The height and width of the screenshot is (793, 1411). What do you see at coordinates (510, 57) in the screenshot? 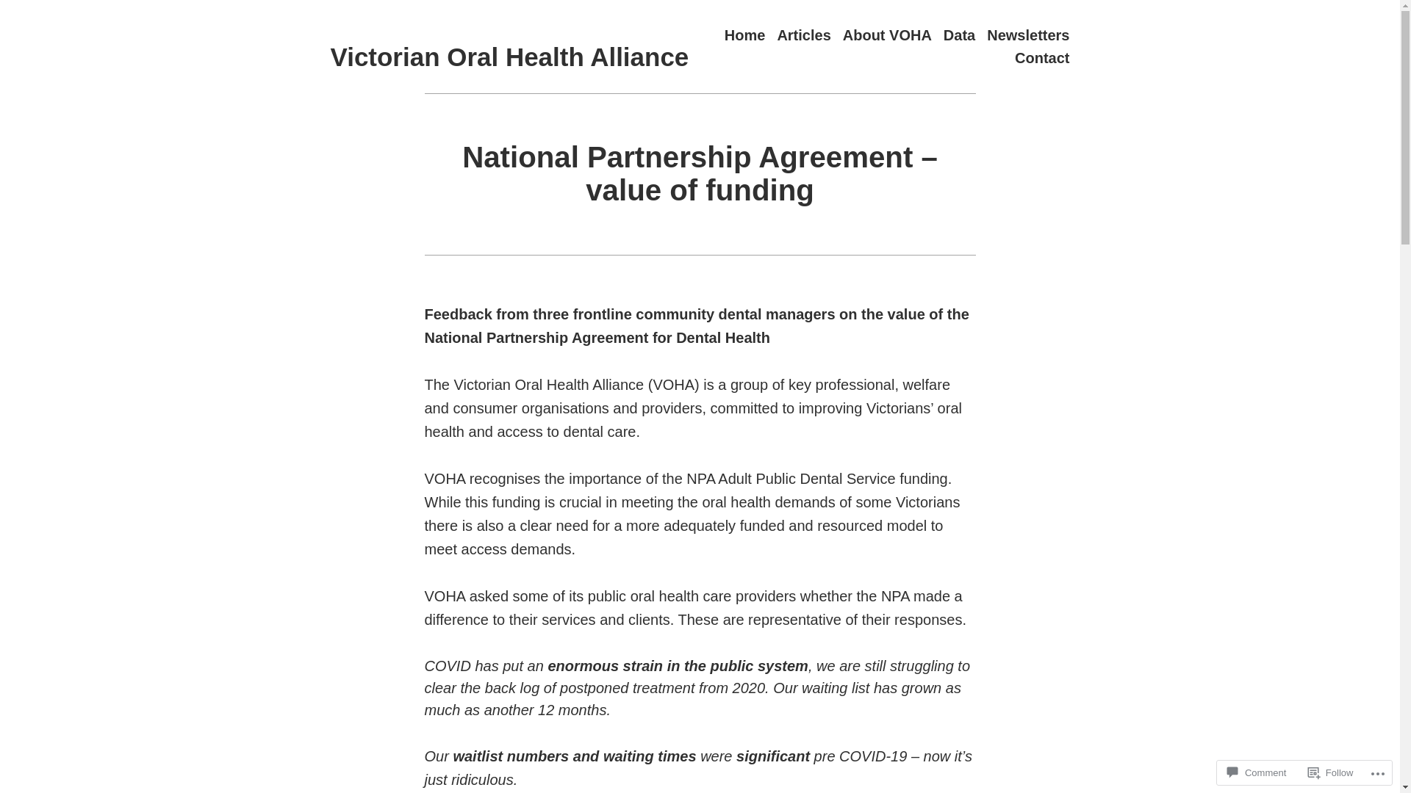
I see `Victorian Oral Health Alliance` at bounding box center [510, 57].